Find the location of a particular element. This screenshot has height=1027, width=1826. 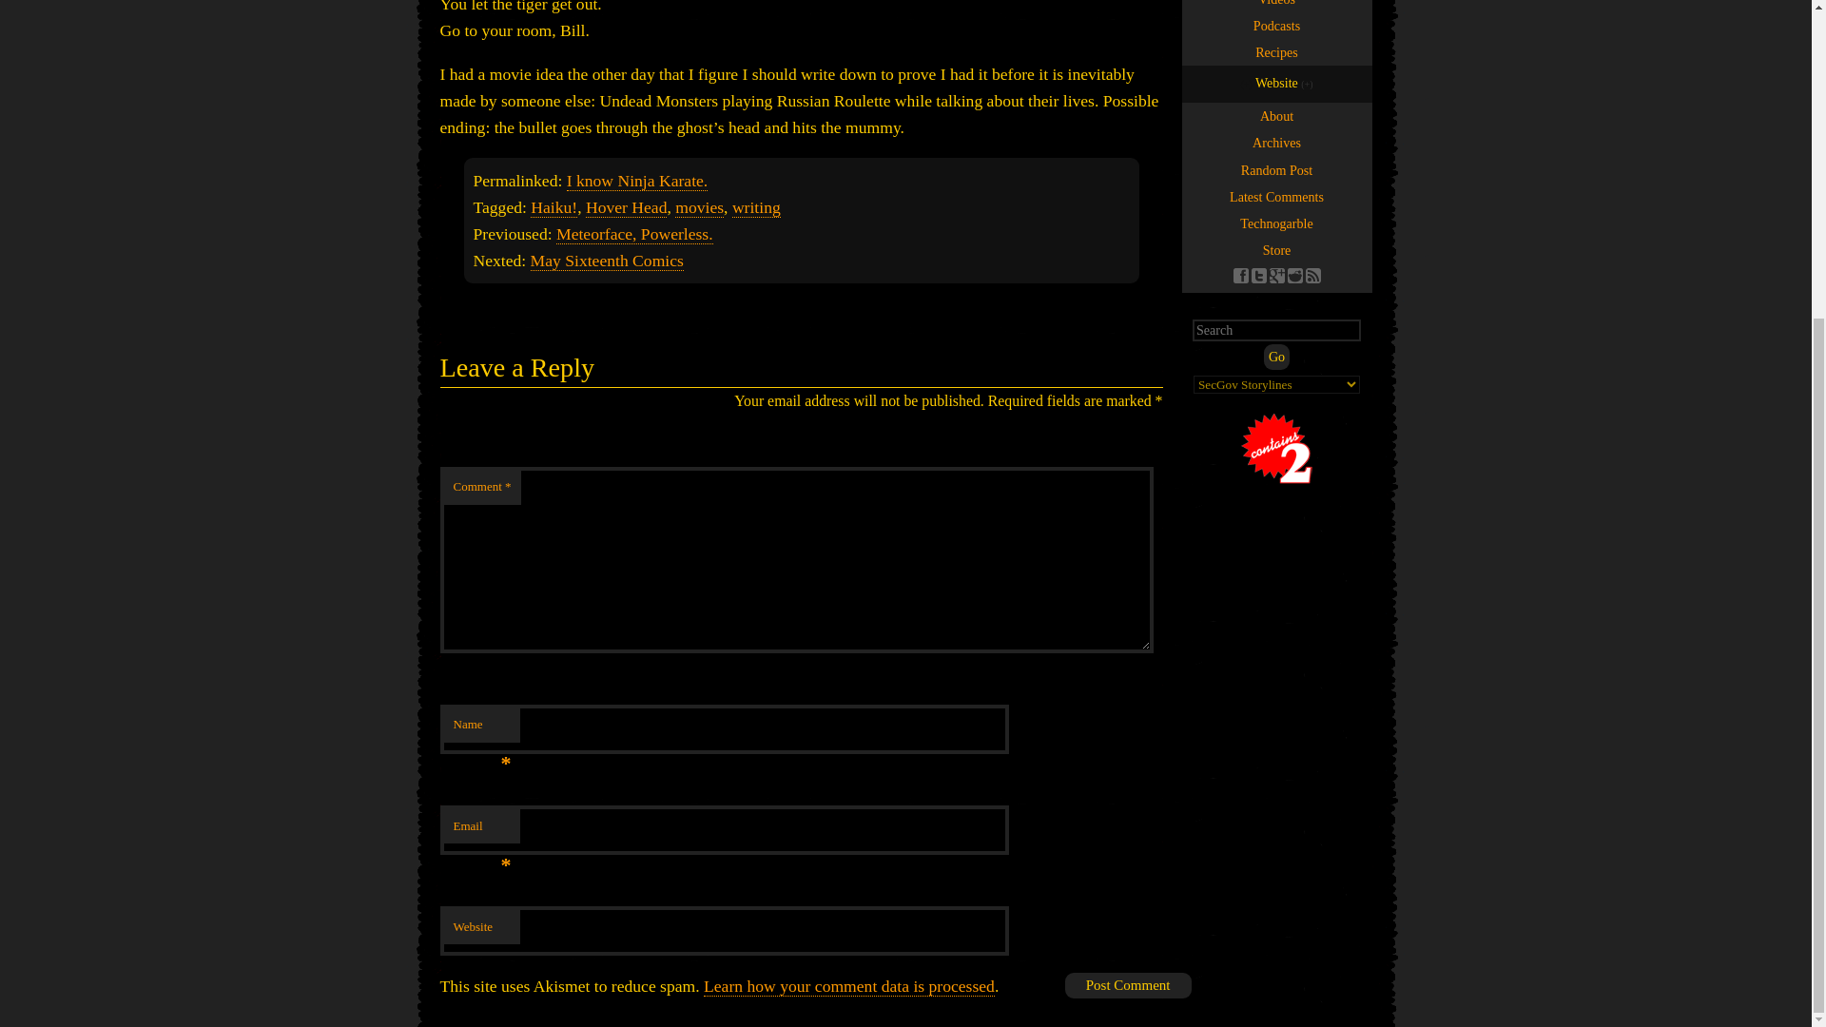

I know Ninja Karate. is located at coordinates (637, 181).